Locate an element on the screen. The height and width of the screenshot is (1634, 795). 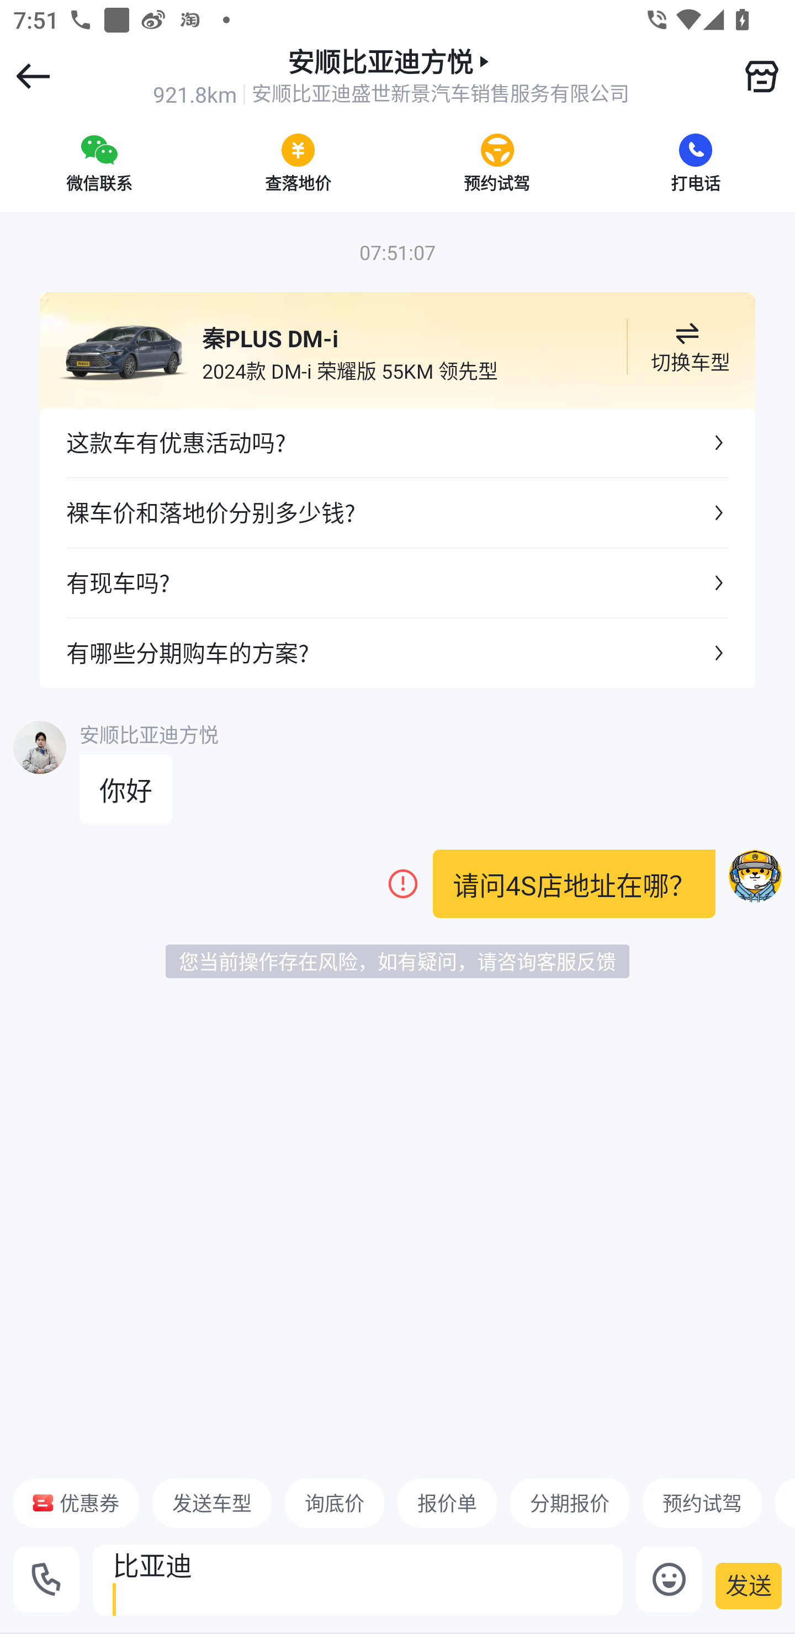
预约试驾 is located at coordinates (702, 1503).